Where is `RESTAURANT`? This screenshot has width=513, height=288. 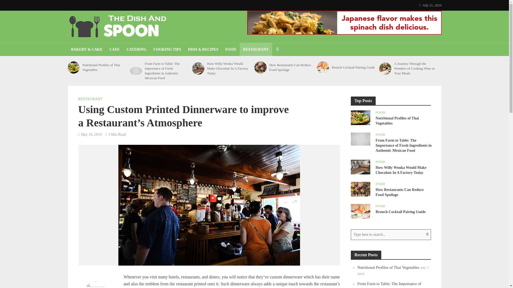 RESTAURANT is located at coordinates (90, 99).